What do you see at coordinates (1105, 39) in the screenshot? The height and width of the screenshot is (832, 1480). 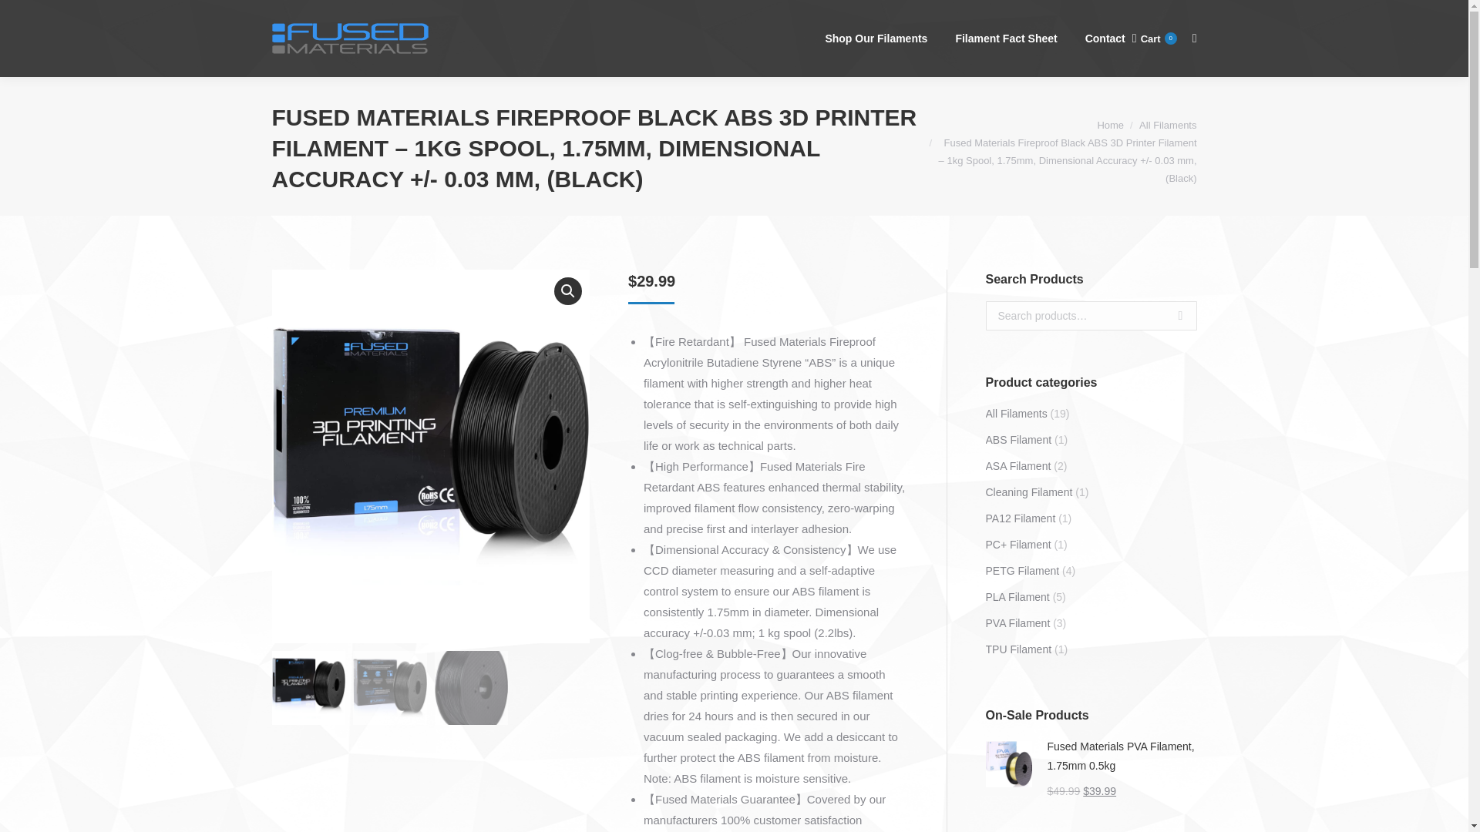 I see `Contact` at bounding box center [1105, 39].